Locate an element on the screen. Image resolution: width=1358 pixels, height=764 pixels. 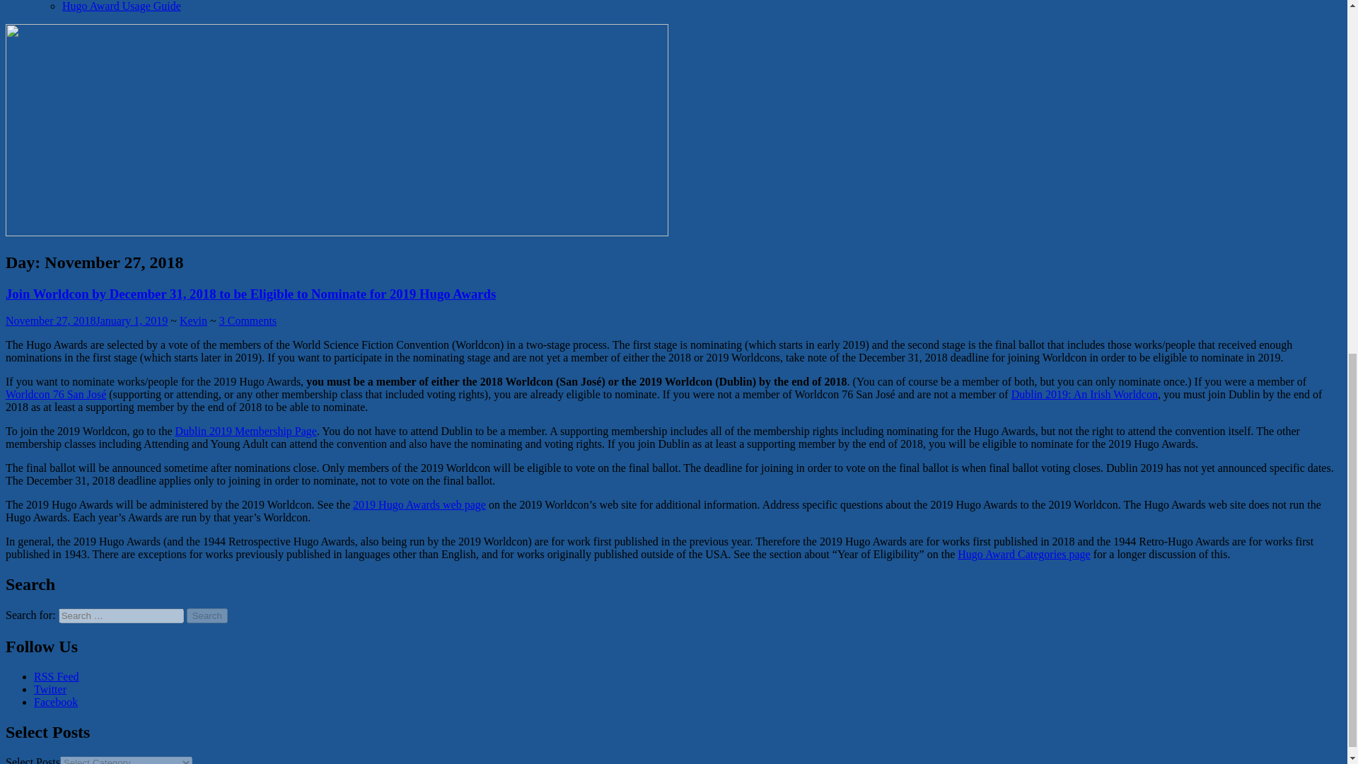
Hugo Award Usage Guide is located at coordinates (122, 6).